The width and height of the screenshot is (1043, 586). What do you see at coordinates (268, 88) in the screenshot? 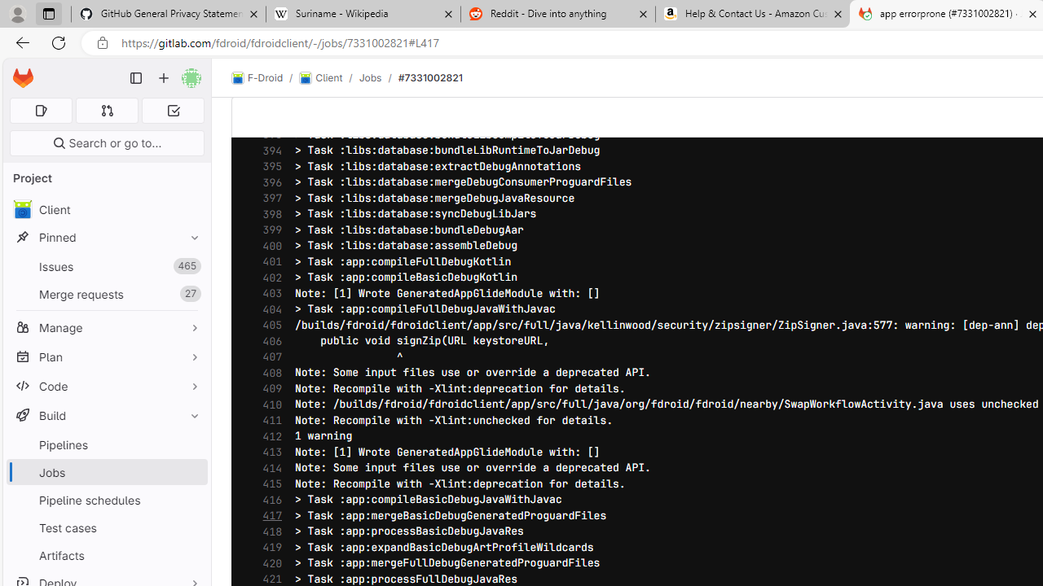
I see `390` at bounding box center [268, 88].